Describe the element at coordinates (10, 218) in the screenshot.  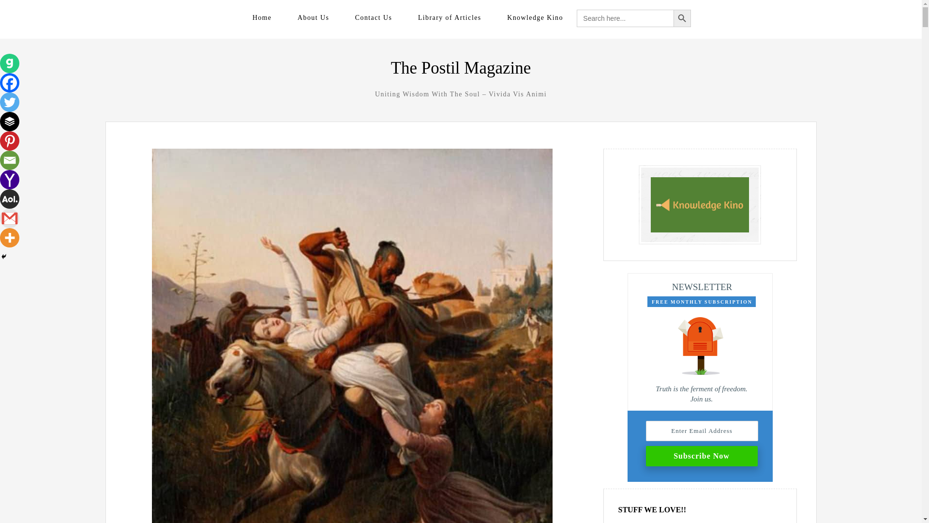
I see `Google Gmail` at that location.